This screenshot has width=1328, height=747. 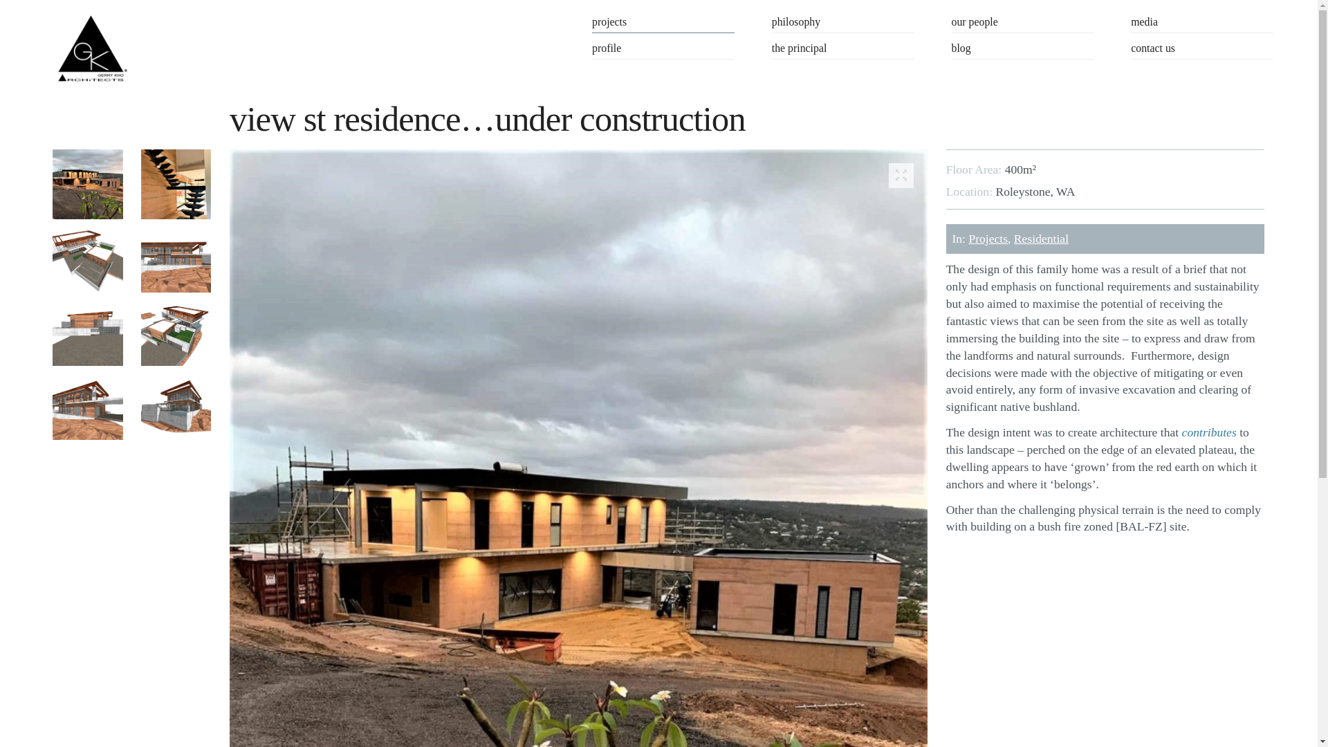 What do you see at coordinates (843, 50) in the screenshot?
I see `the principal` at bounding box center [843, 50].